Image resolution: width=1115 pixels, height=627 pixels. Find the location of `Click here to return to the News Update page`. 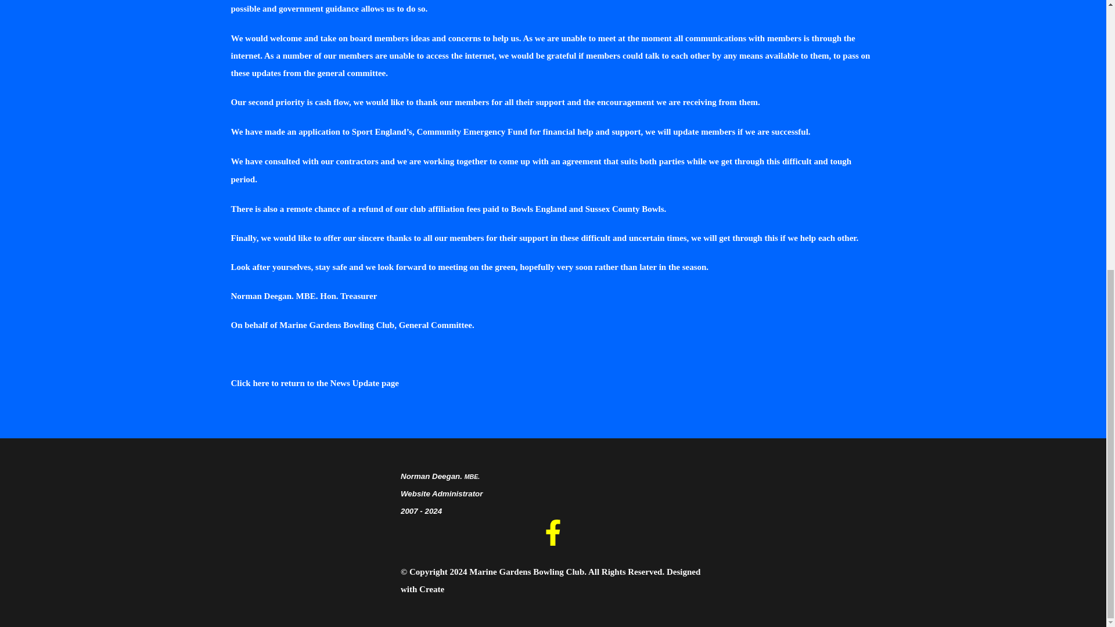

Click here to return to the News Update page is located at coordinates (315, 383).